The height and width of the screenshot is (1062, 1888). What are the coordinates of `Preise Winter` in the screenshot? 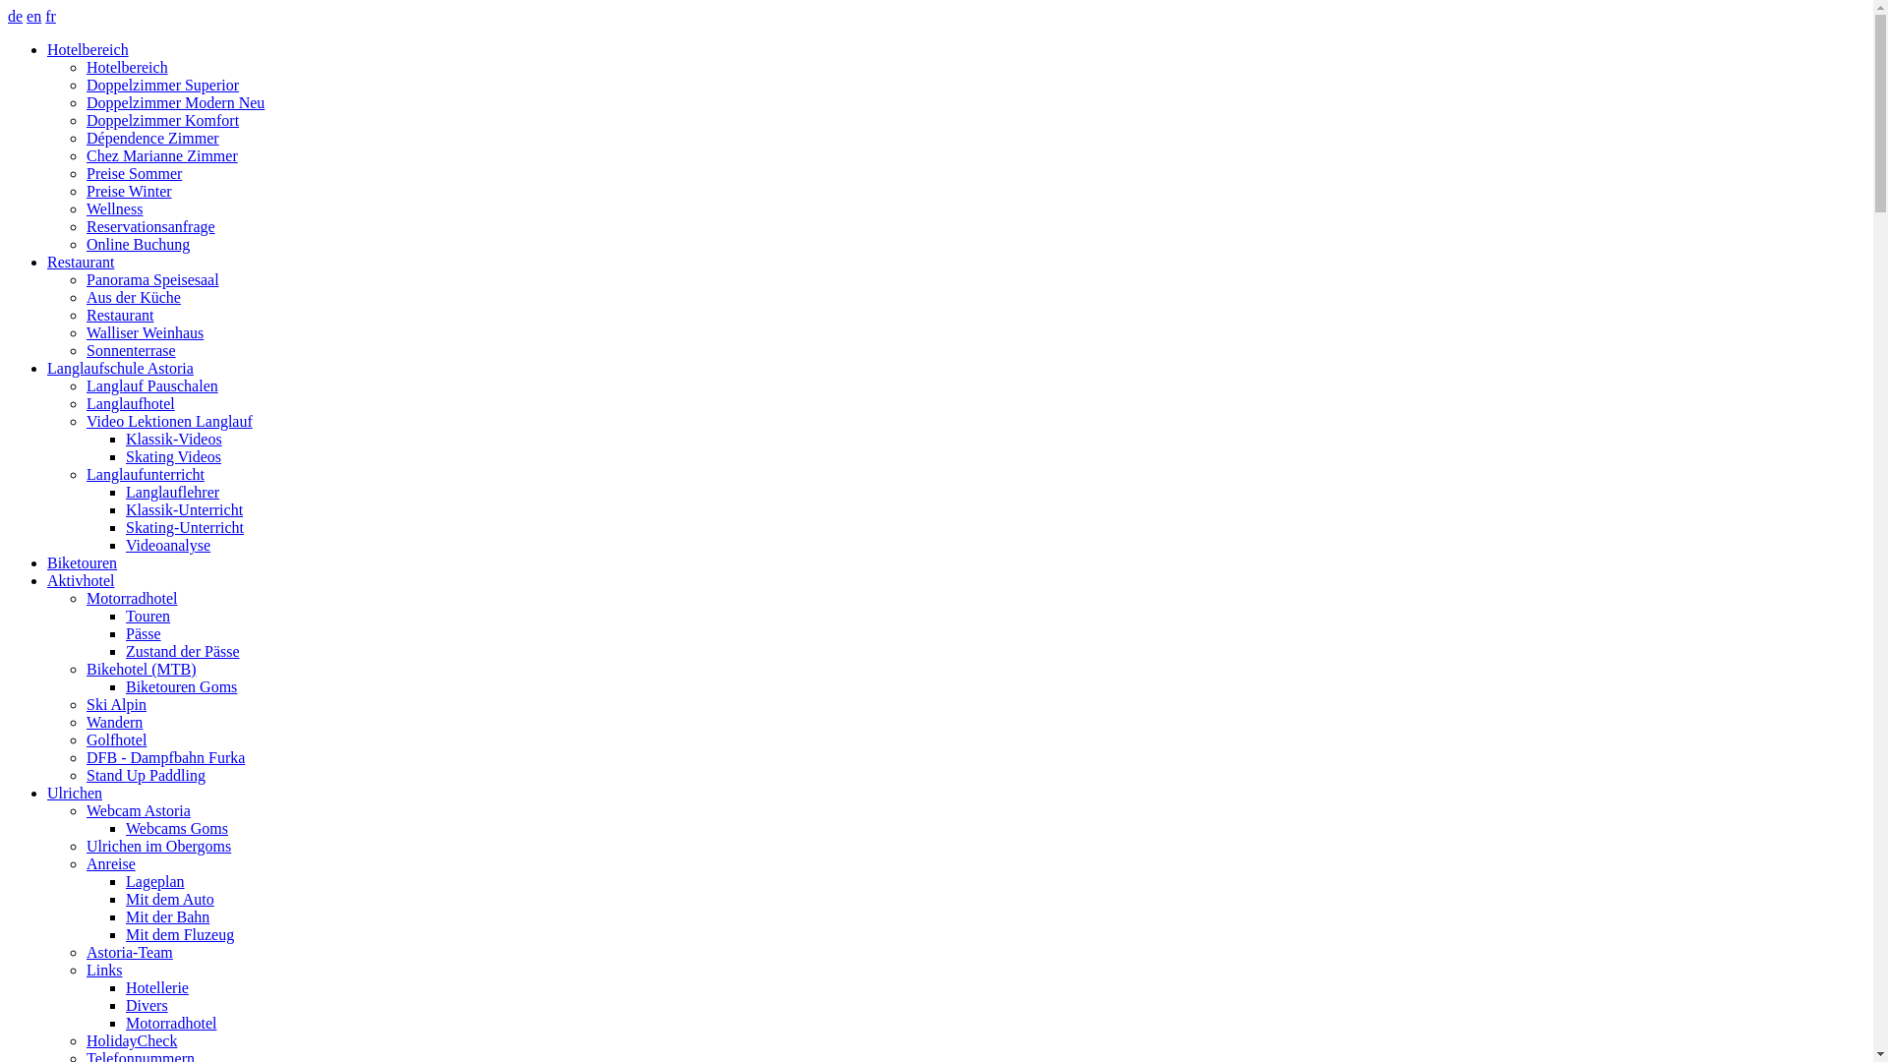 It's located at (130, 191).